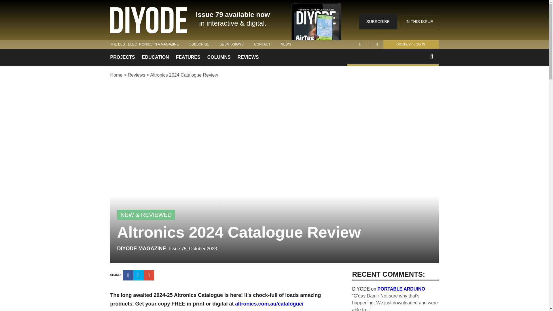 The image size is (553, 311). I want to click on SUBSCRIBE, so click(199, 44).